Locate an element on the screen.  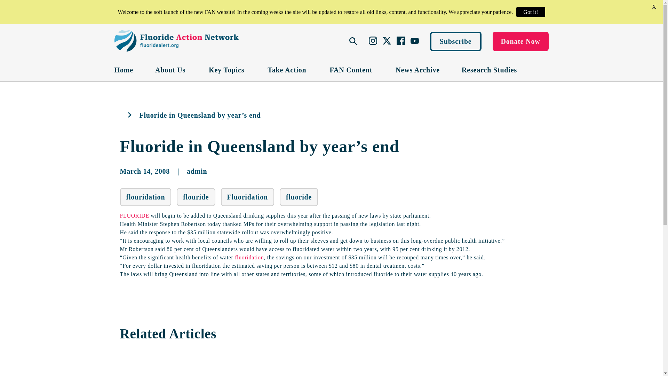
FAN Content is located at coordinates (352, 70).